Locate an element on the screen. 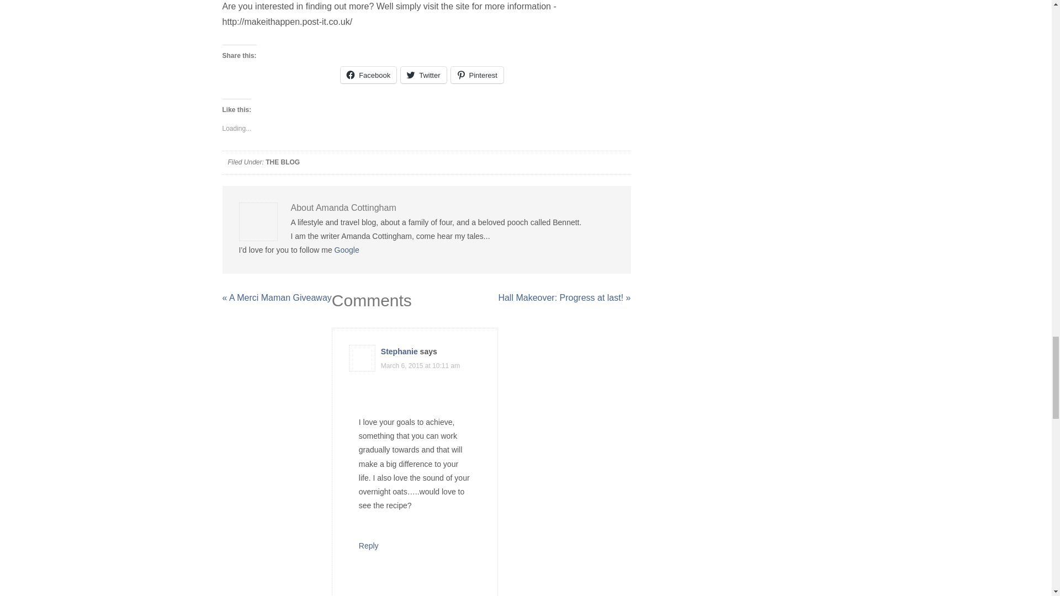 This screenshot has width=1060, height=596. Facebook is located at coordinates (368, 75).